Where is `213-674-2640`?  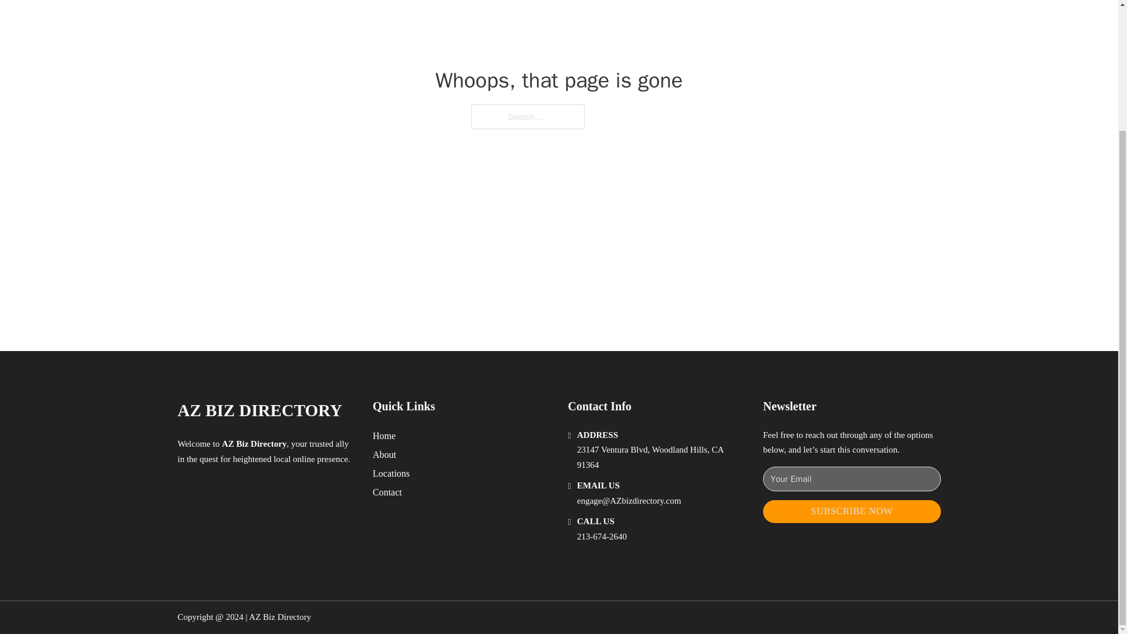
213-674-2640 is located at coordinates (602, 537).